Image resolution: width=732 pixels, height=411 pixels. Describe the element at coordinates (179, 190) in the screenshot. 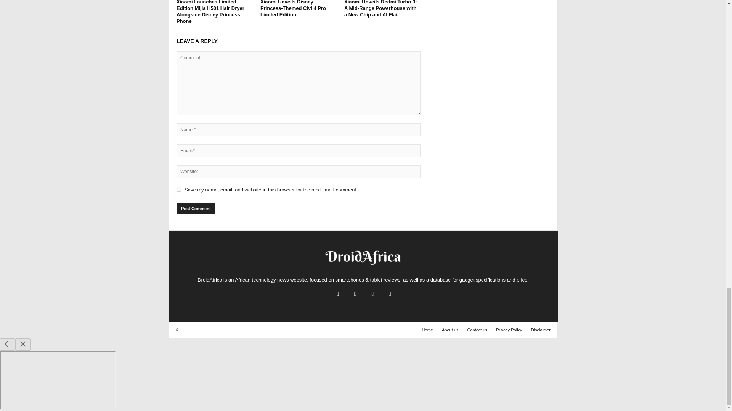

I see `yes` at that location.